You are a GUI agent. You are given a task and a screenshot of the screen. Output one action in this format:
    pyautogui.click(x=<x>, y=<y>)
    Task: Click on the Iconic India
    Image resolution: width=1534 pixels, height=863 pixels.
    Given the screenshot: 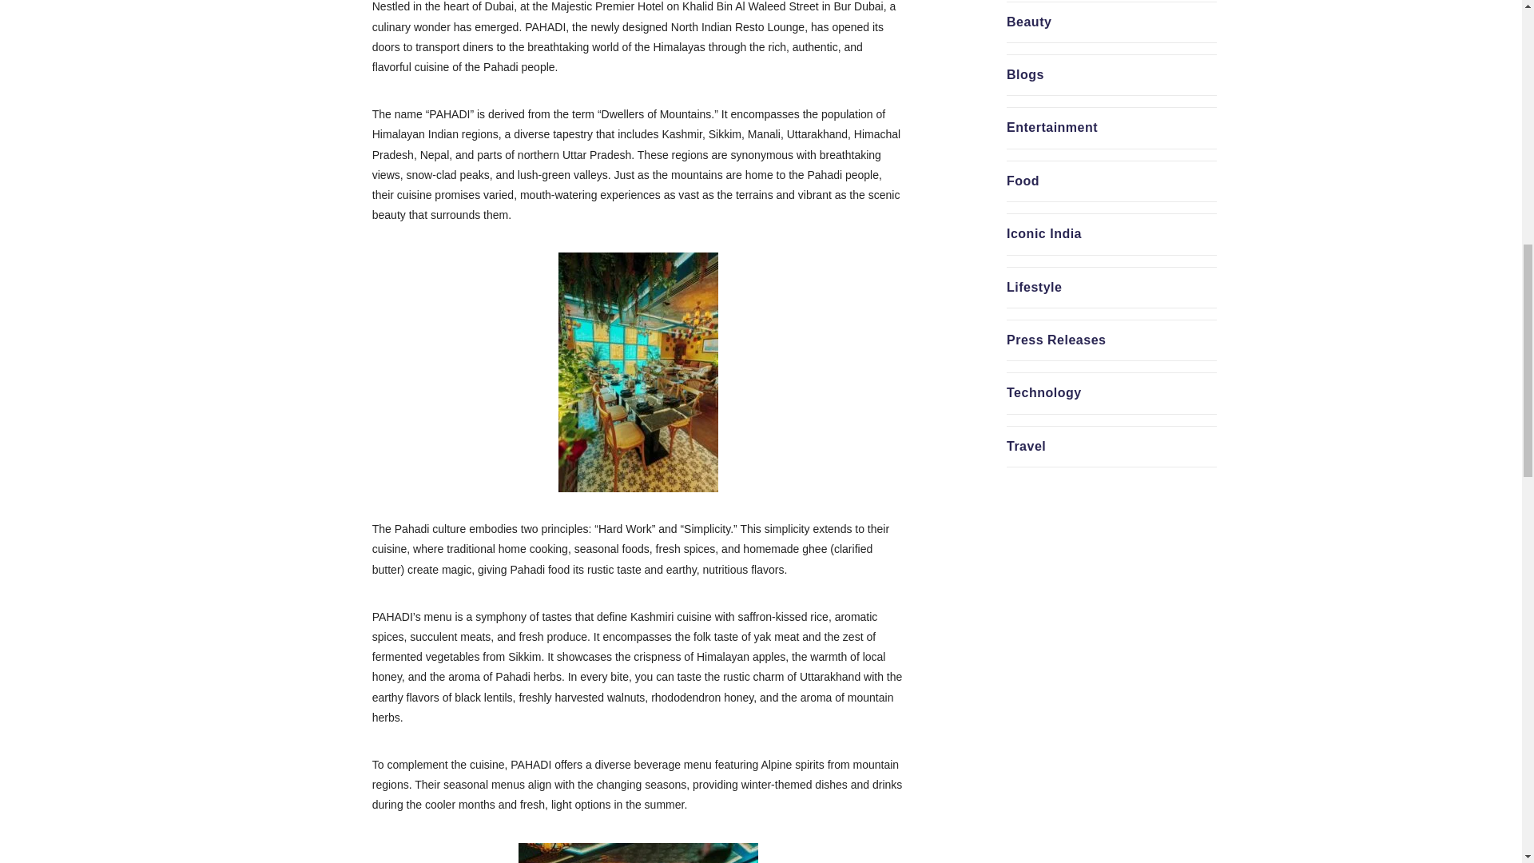 What is the action you would take?
    pyautogui.click(x=1043, y=233)
    